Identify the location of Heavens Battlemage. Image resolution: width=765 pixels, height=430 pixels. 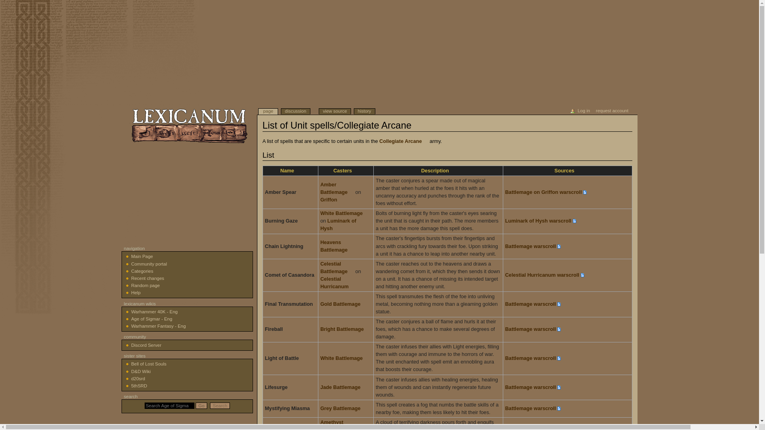
(337, 246).